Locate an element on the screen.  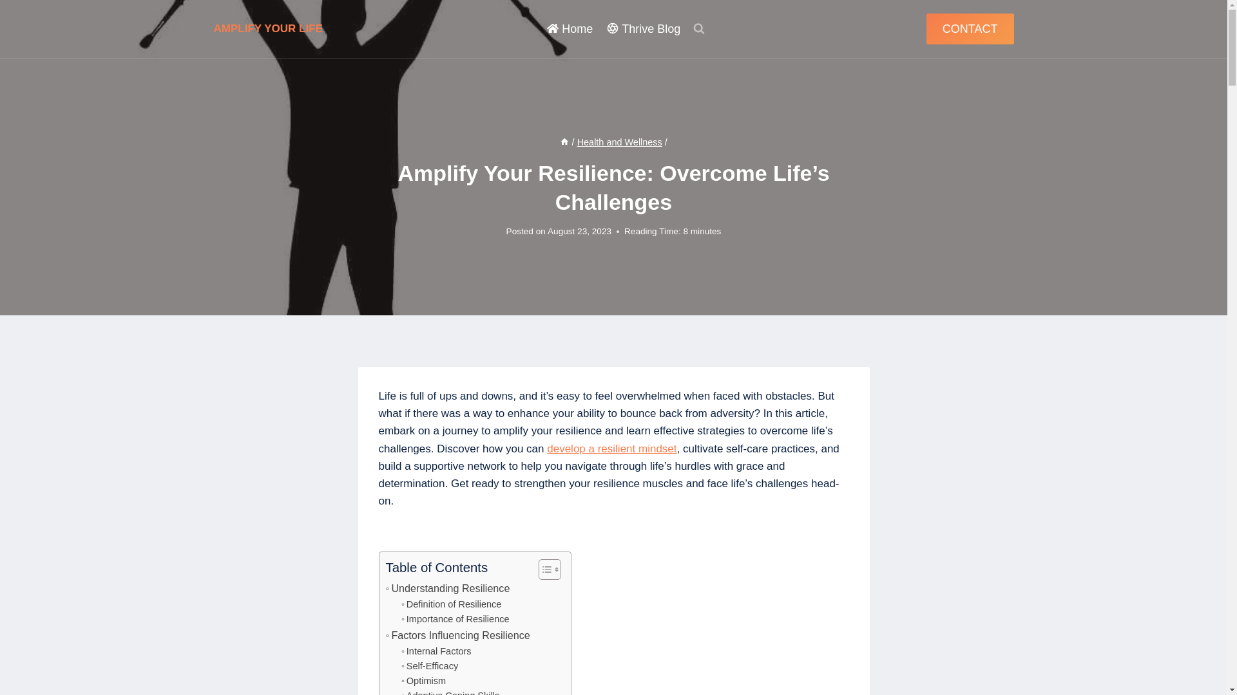
Internal Factors is located at coordinates (436, 651).